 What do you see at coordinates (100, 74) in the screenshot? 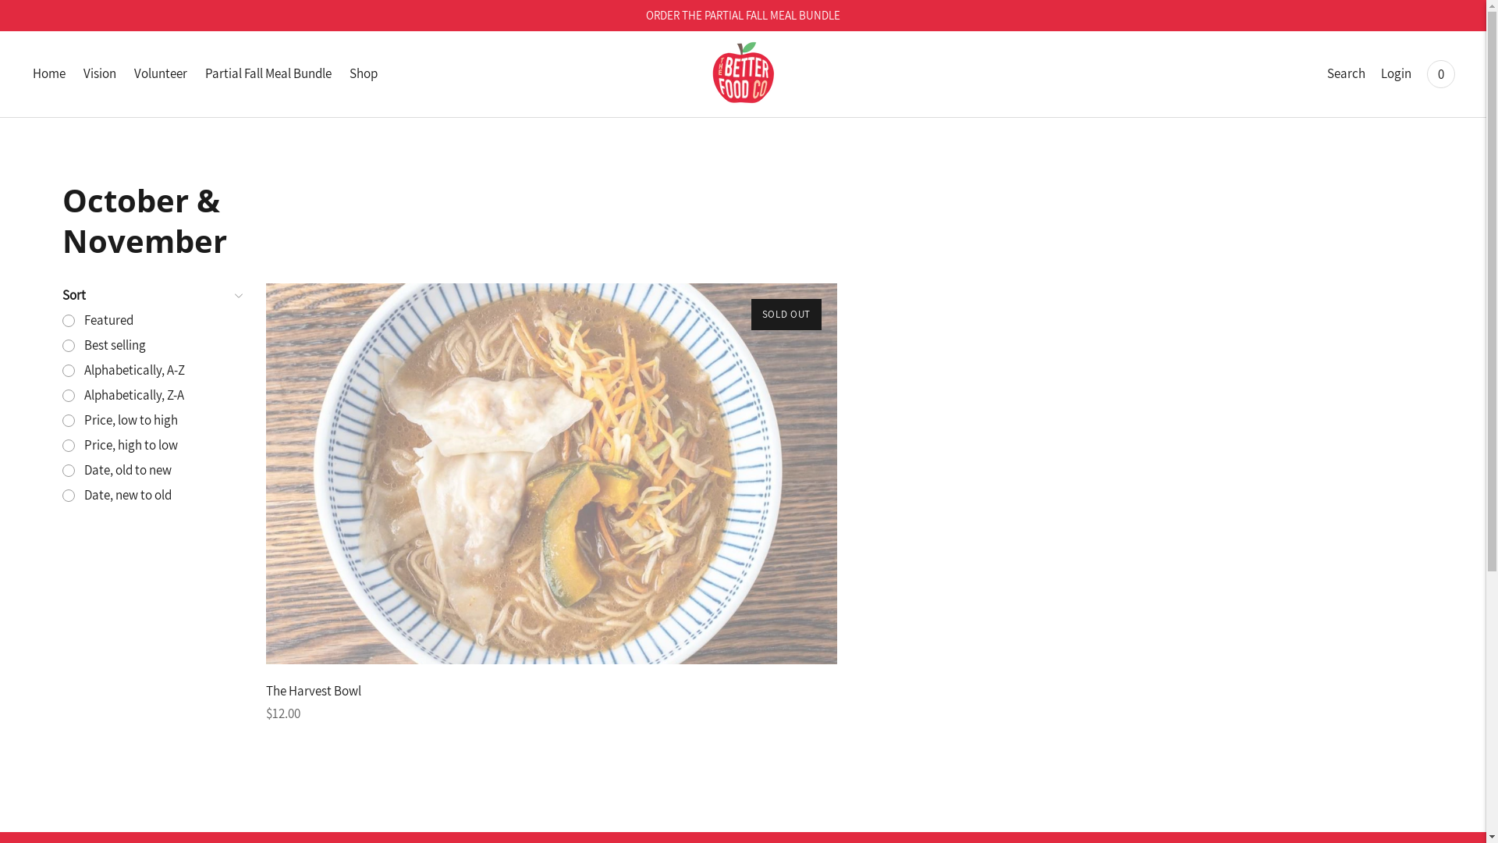
I see `Vision` at bounding box center [100, 74].